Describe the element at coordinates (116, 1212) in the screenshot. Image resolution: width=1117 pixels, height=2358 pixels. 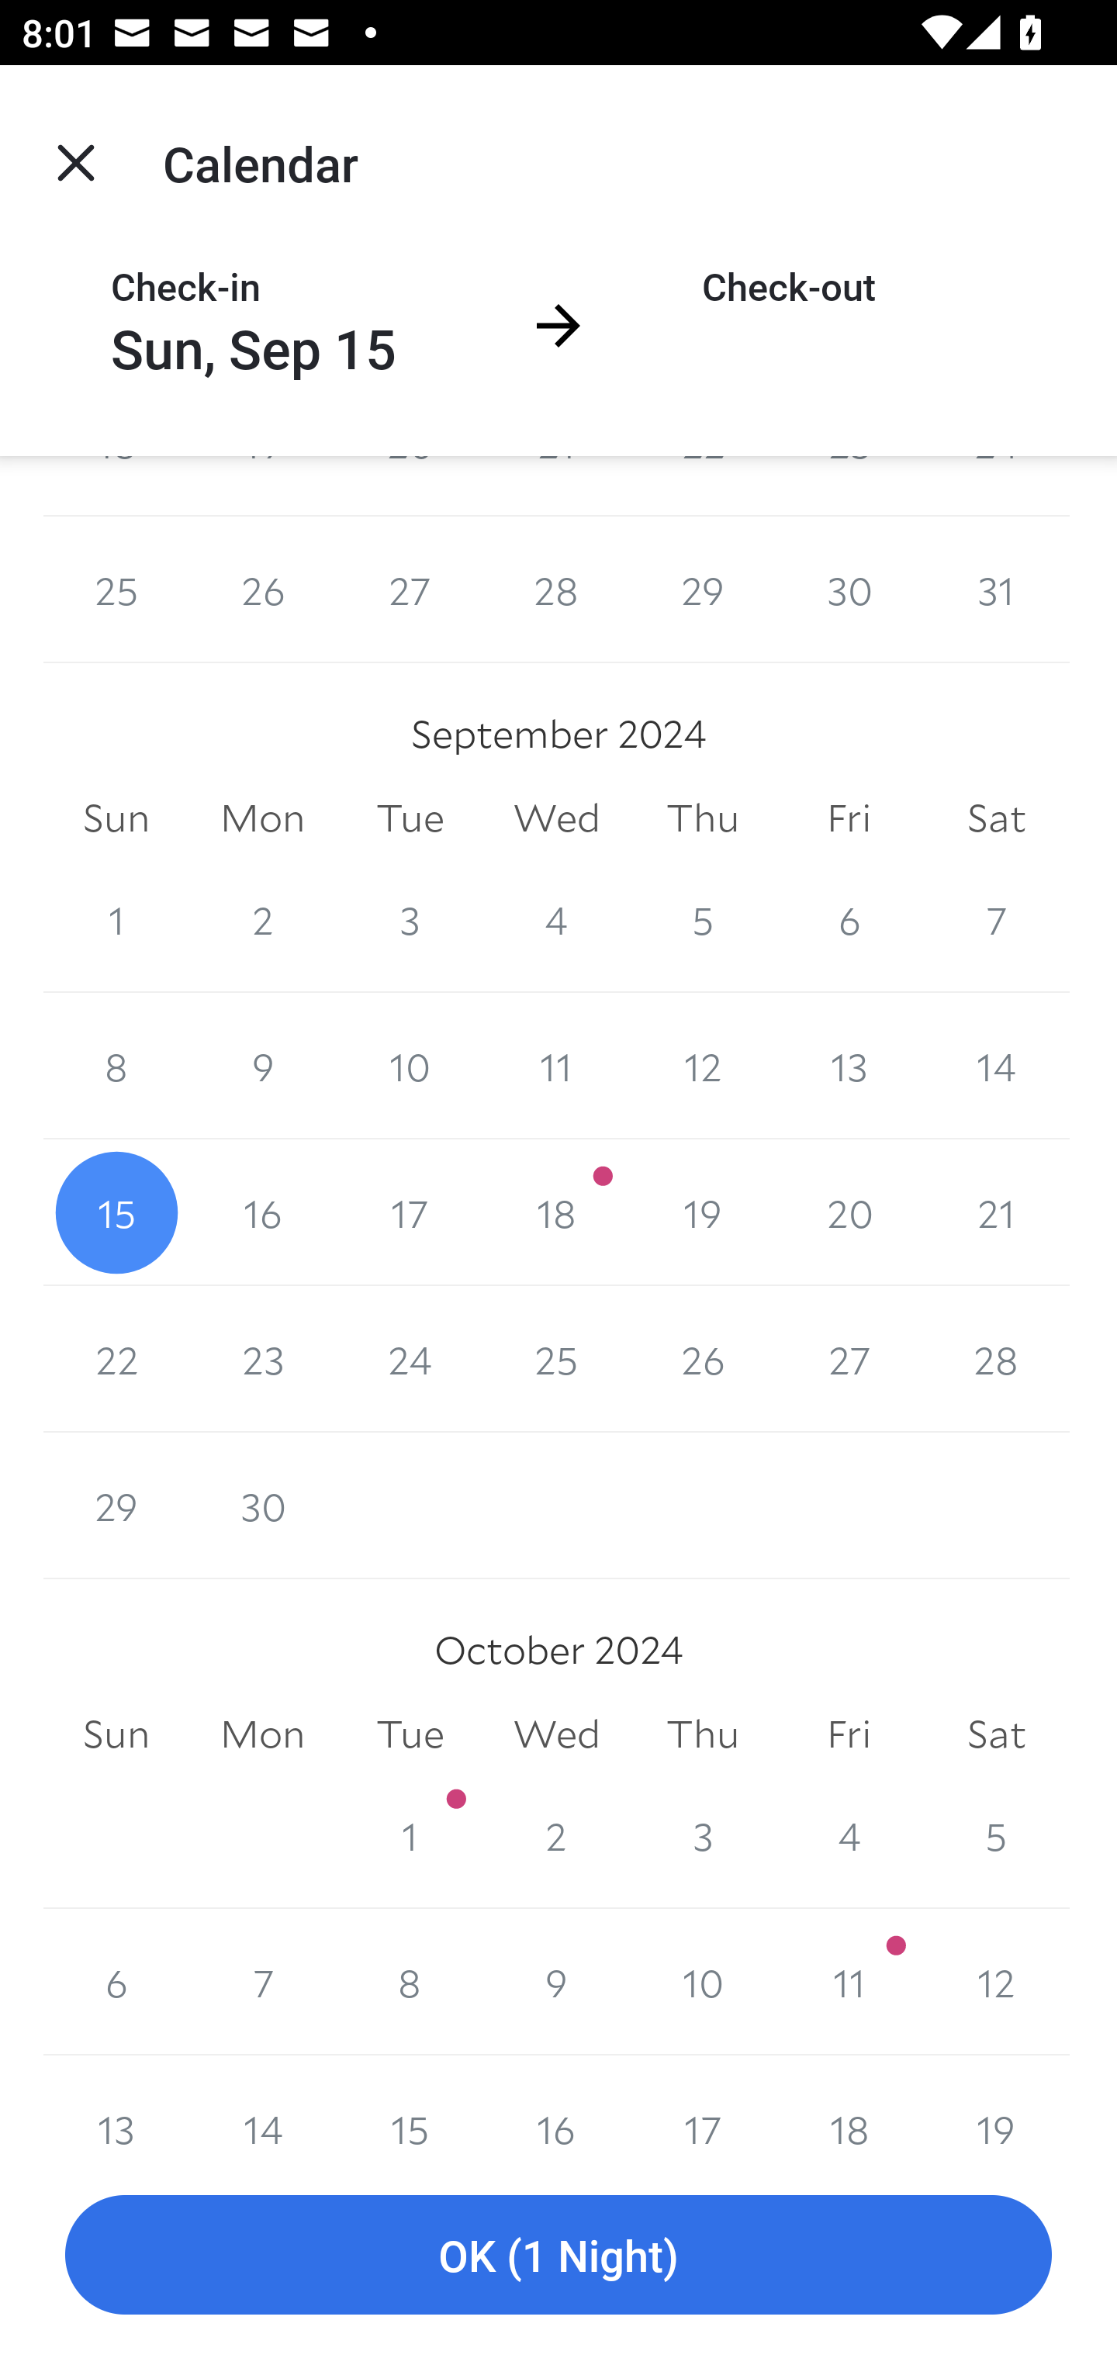
I see `15 15 September 2024` at that location.